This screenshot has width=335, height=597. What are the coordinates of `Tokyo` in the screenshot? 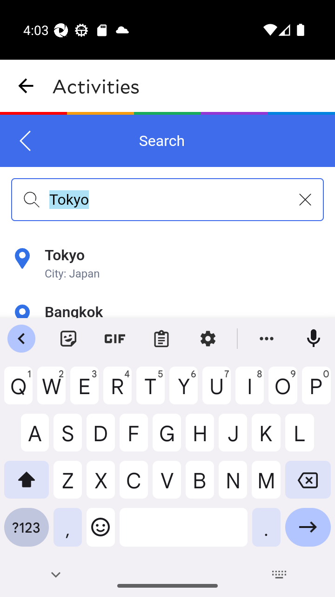 It's located at (167, 199).